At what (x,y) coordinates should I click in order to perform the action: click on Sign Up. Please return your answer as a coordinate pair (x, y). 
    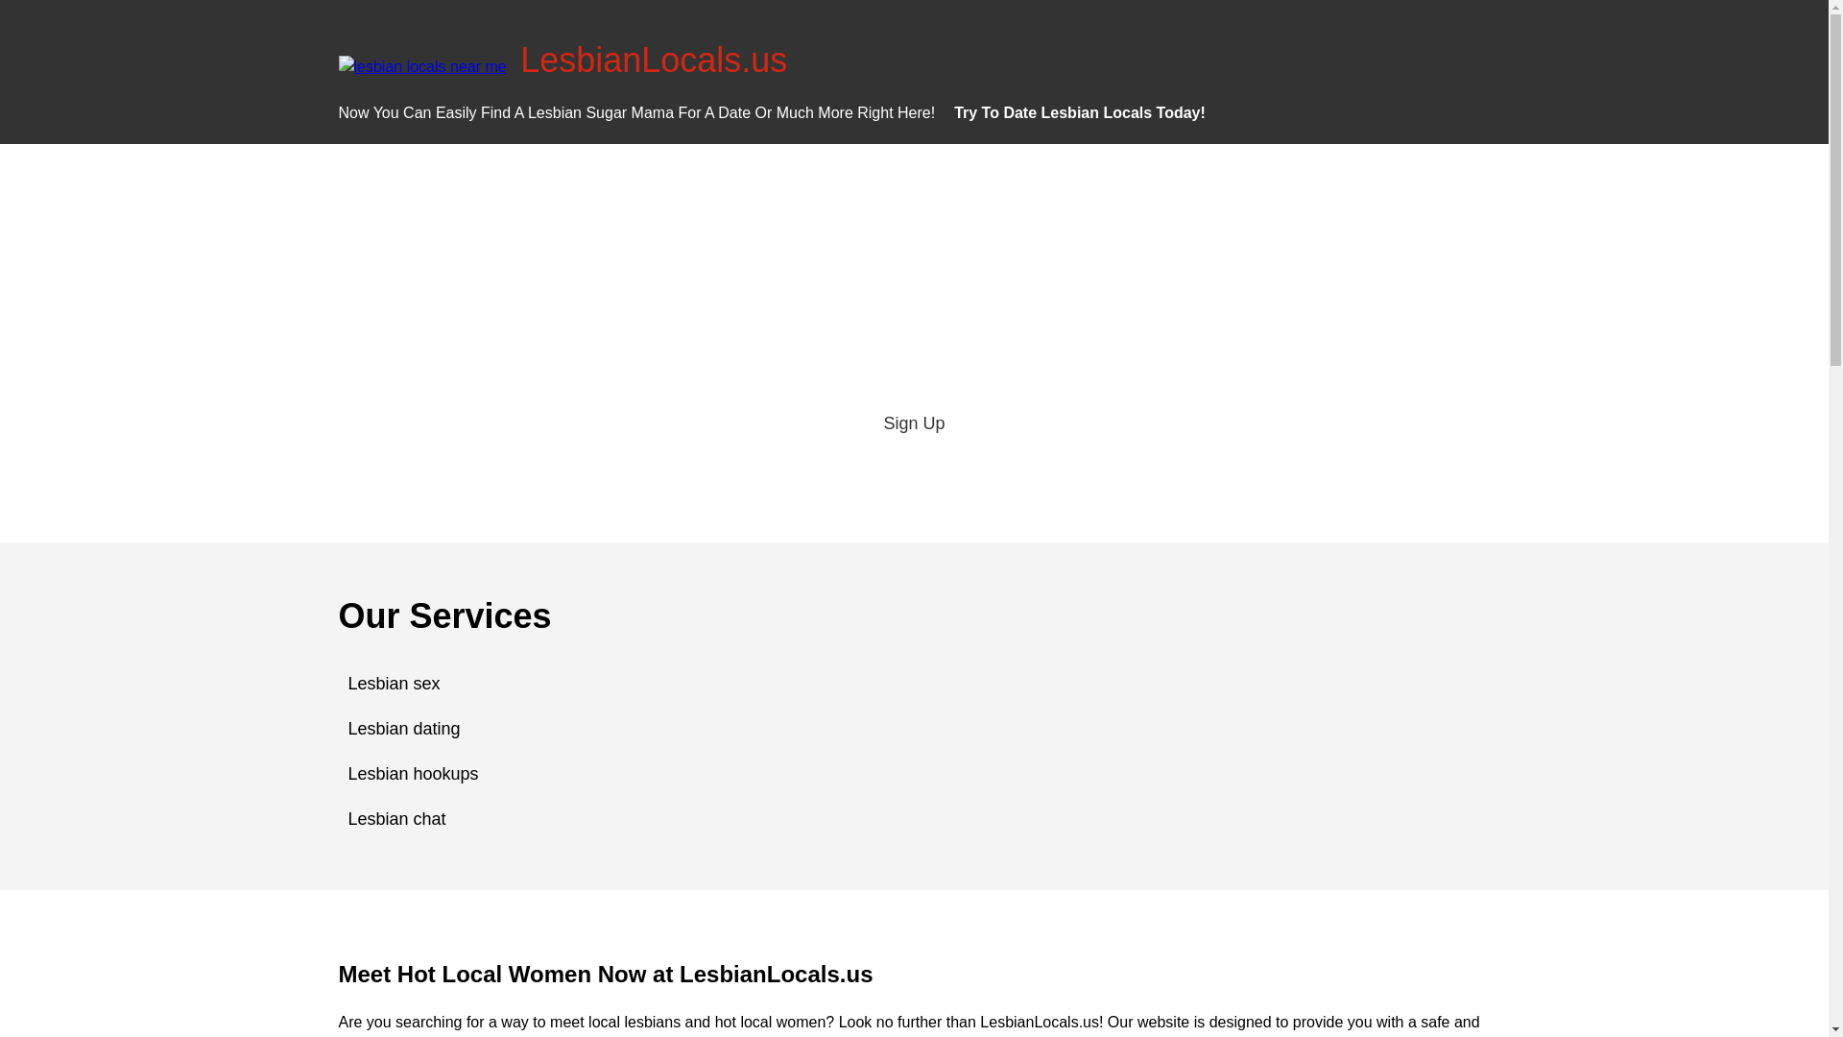
    Looking at the image, I should click on (914, 423).